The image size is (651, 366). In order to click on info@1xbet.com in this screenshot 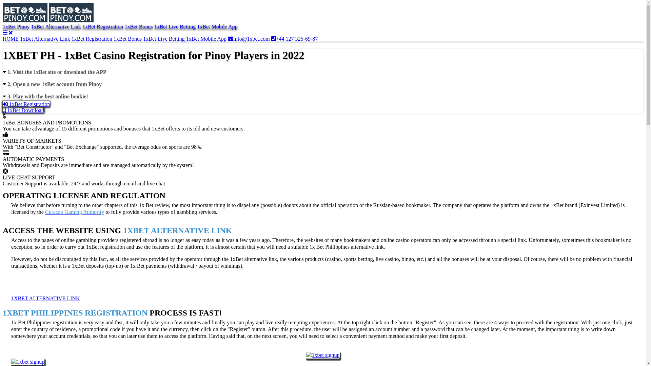, I will do `click(249, 39)`.